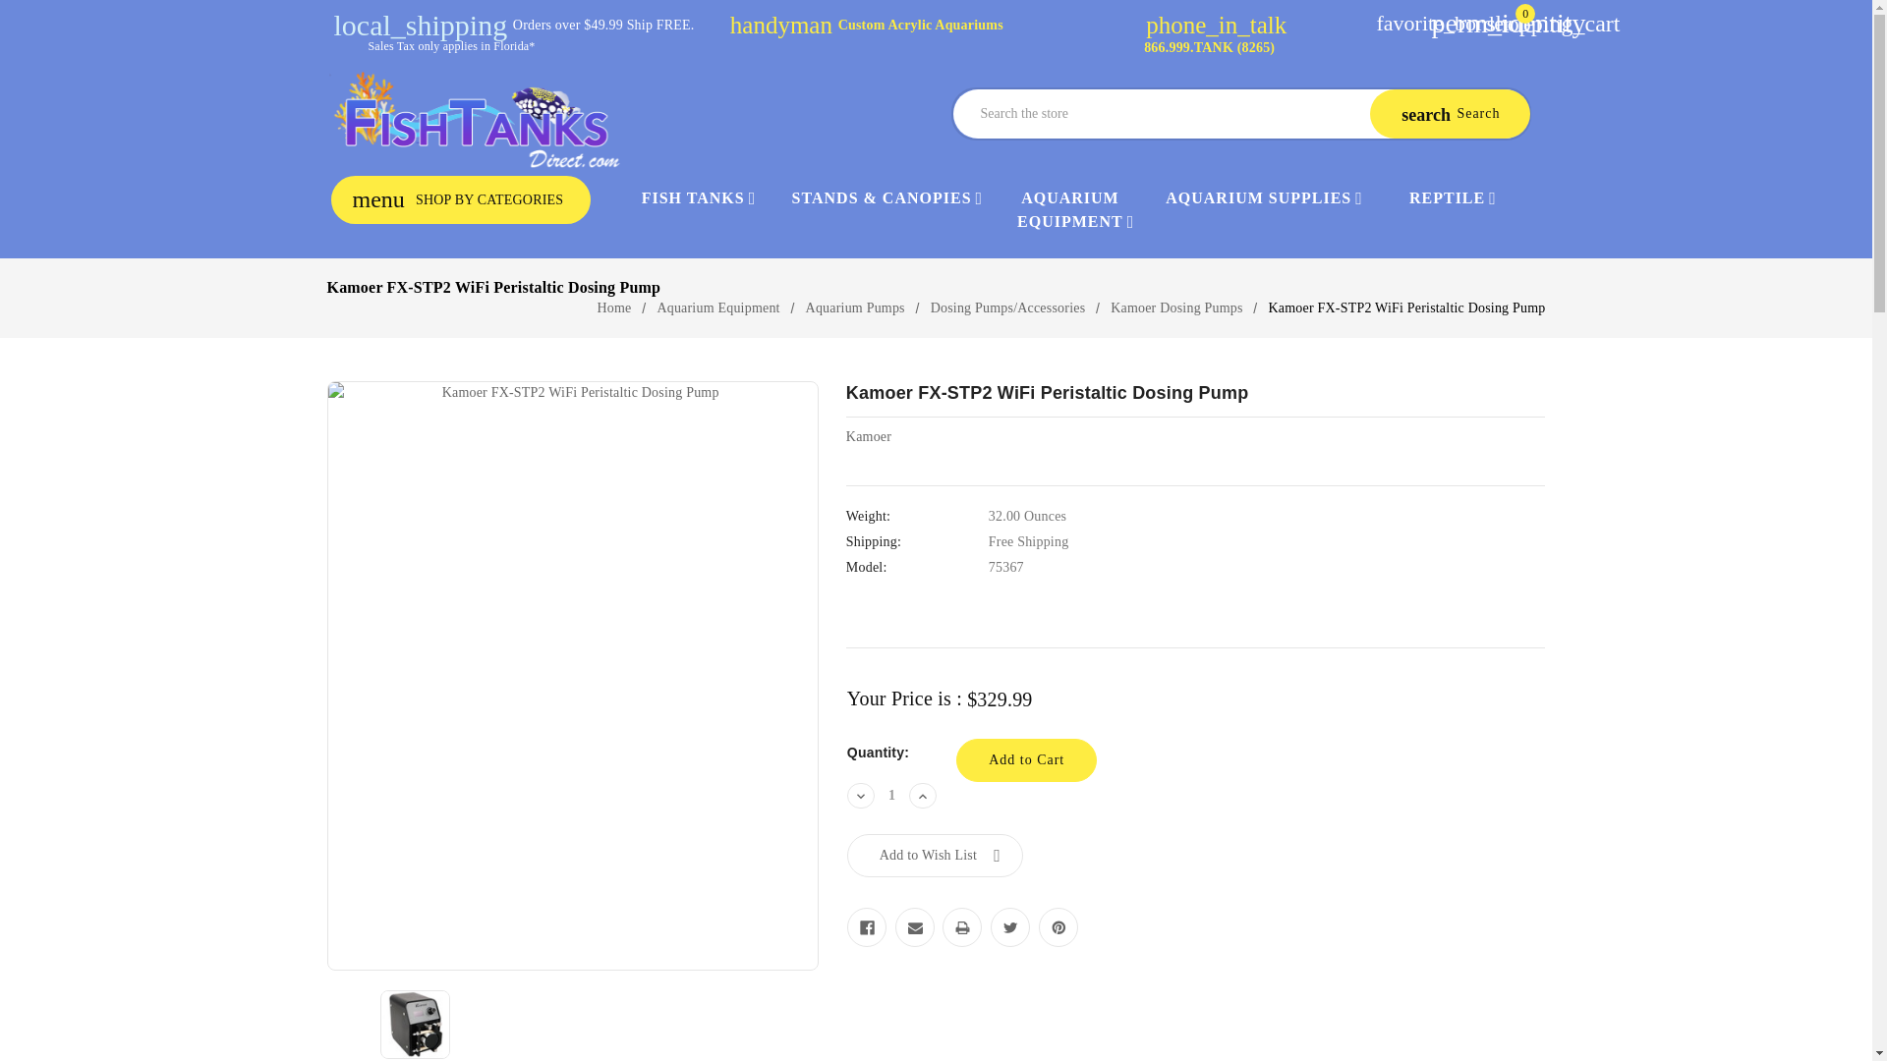 The height and width of the screenshot is (1061, 1887). I want to click on search Search, so click(1449, 114).